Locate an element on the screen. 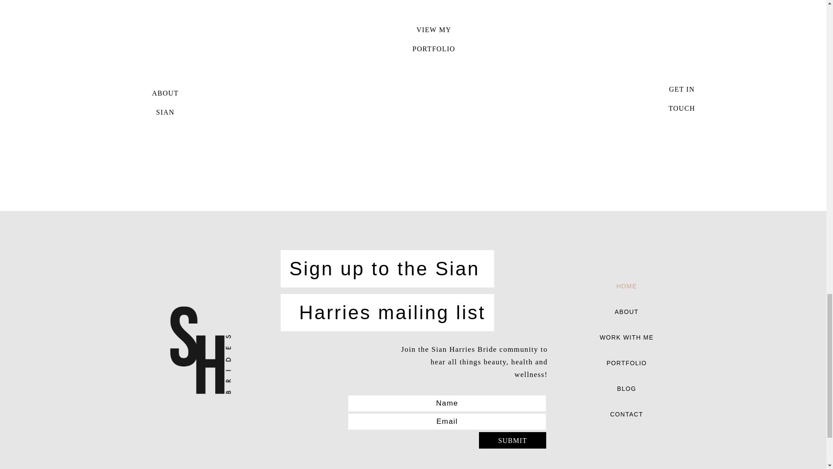 The height and width of the screenshot is (469, 833). CONTACT is located at coordinates (626, 286).